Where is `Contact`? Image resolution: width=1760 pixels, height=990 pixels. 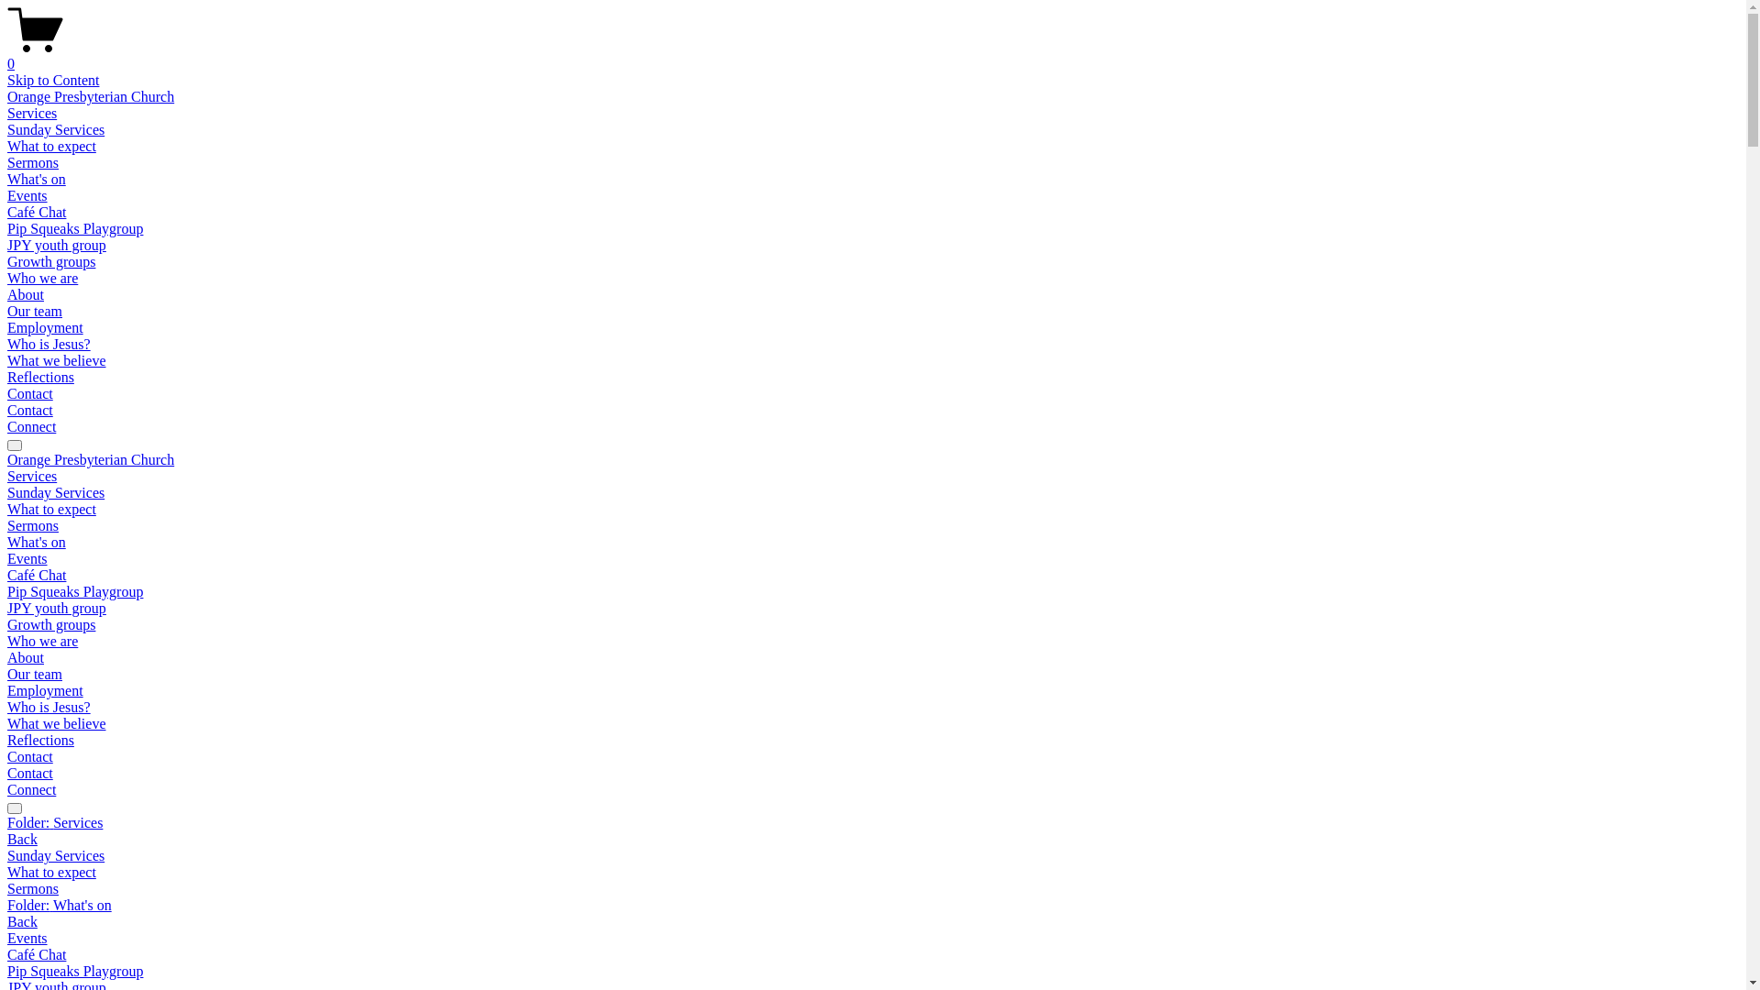 Contact is located at coordinates (30, 774).